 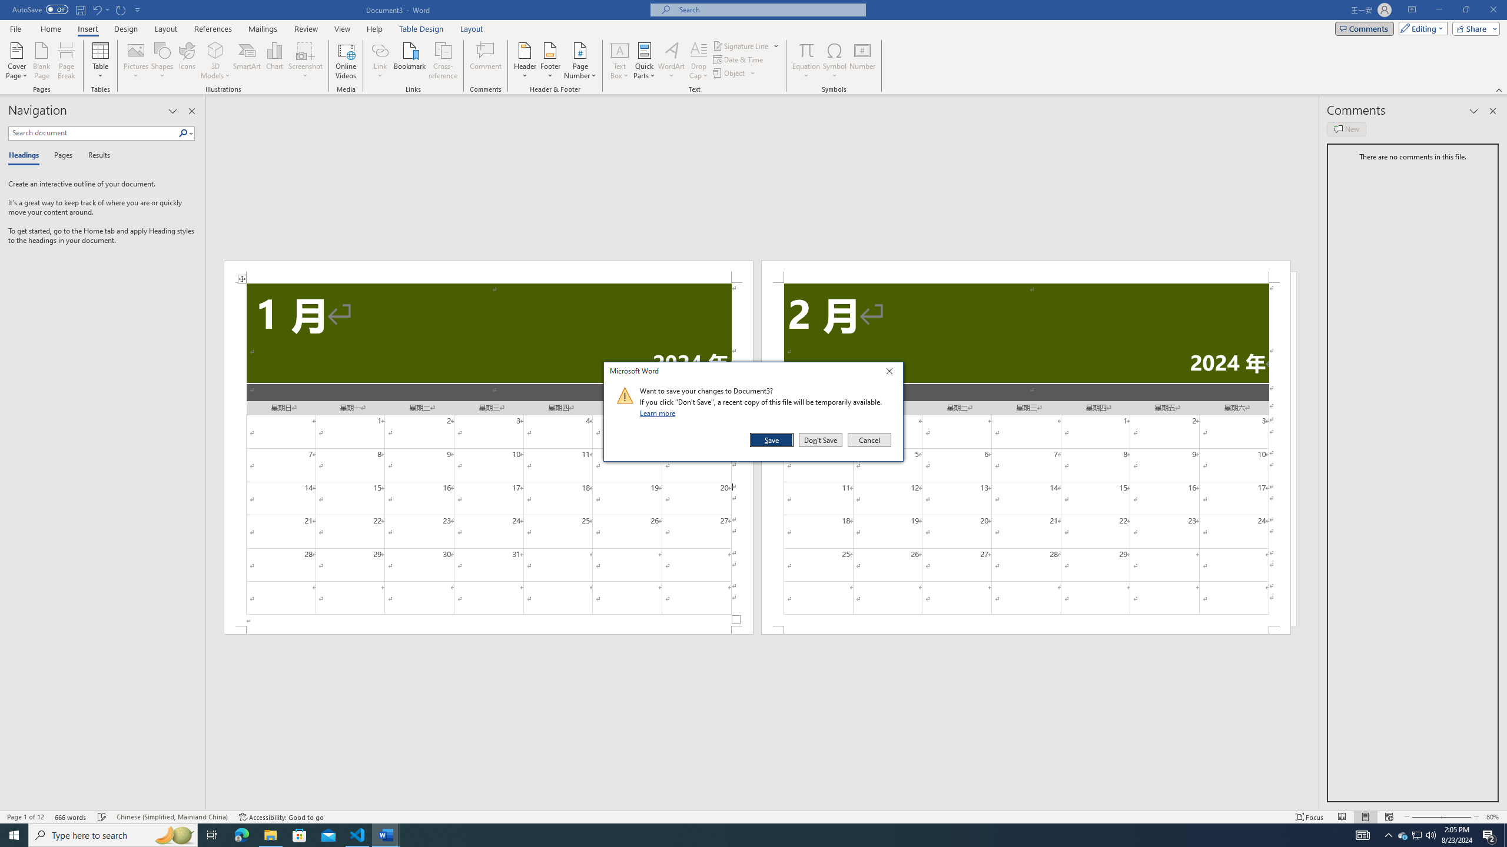 What do you see at coordinates (1310, 817) in the screenshot?
I see `Focus ` at bounding box center [1310, 817].